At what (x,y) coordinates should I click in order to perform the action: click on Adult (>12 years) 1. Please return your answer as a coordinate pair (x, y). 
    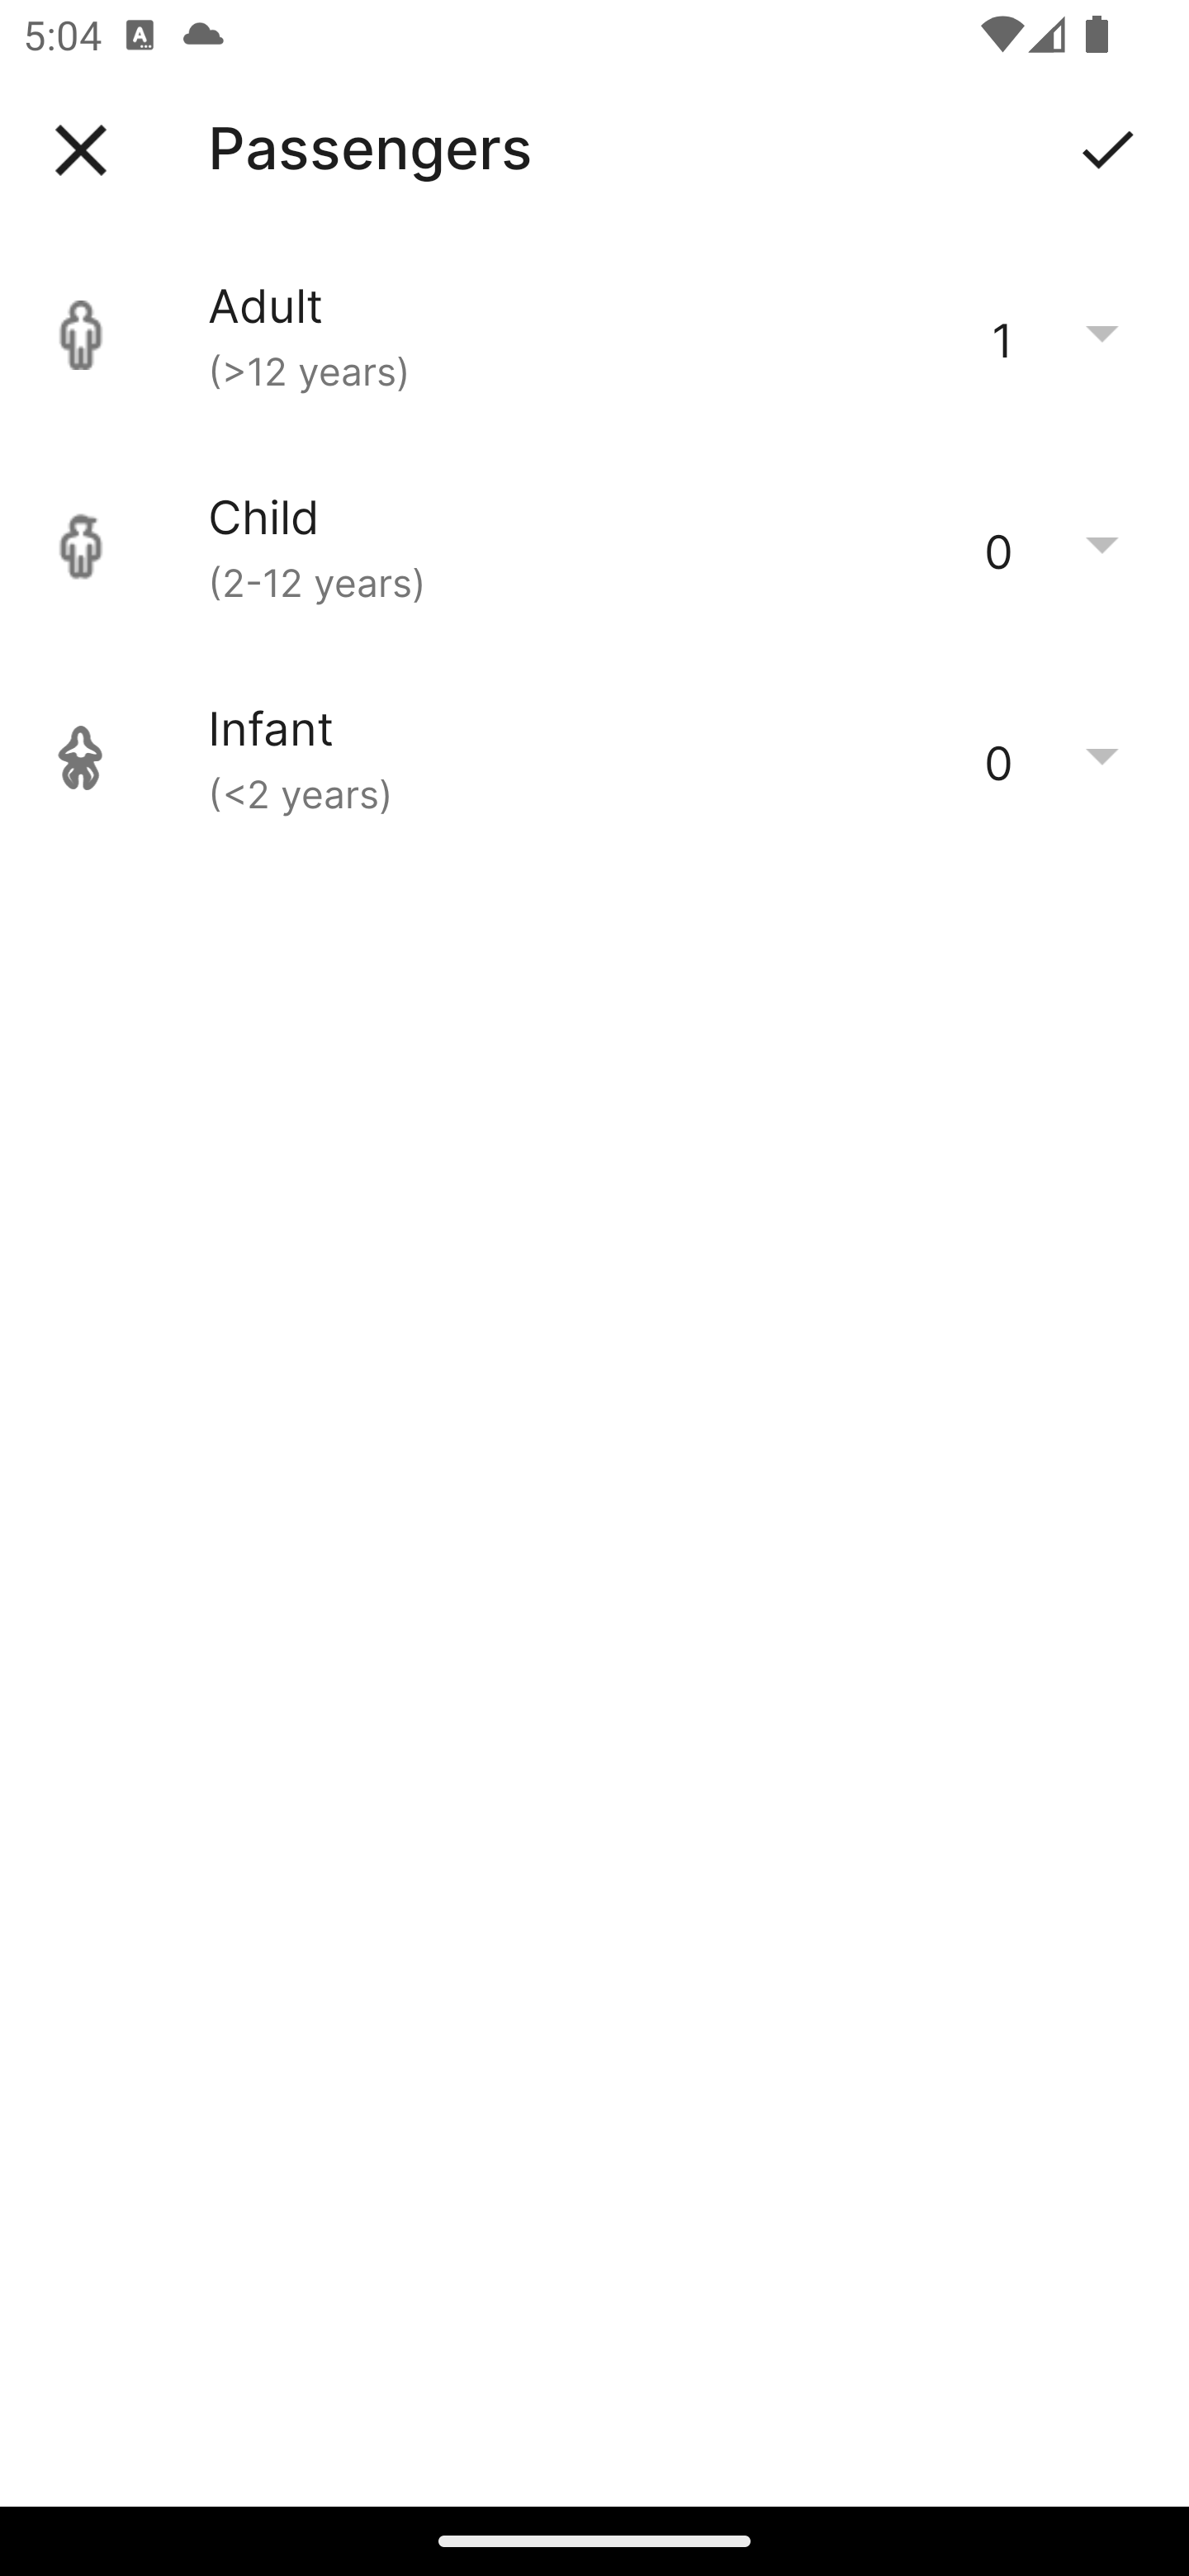
    Looking at the image, I should click on (594, 335).